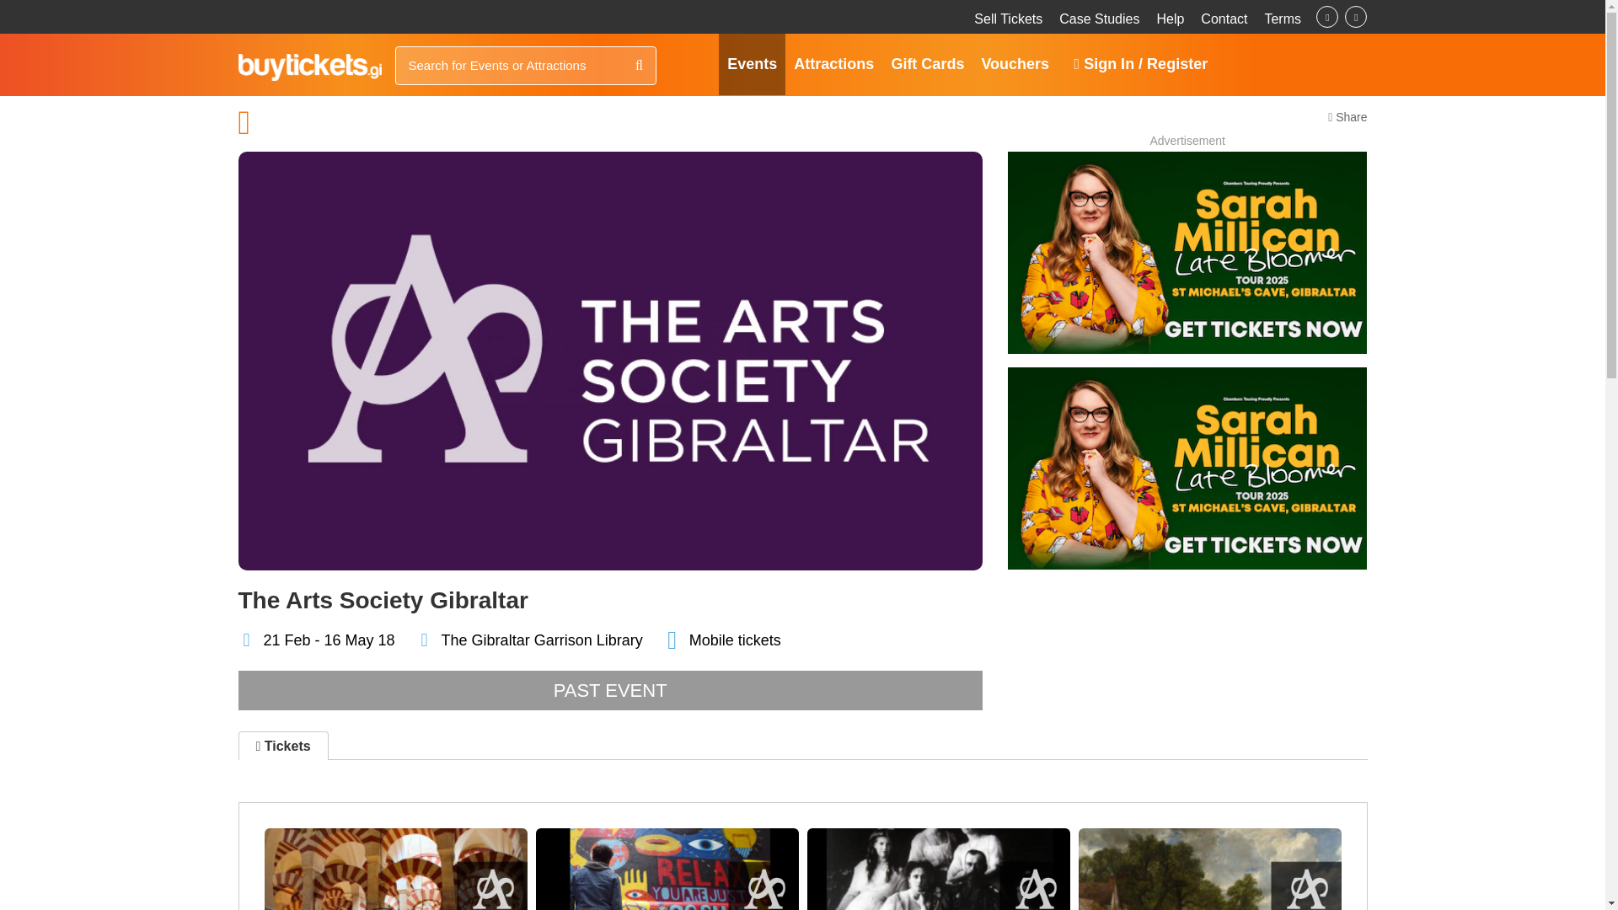 The height and width of the screenshot is (910, 1618). I want to click on BuyTickets, so click(308, 67).